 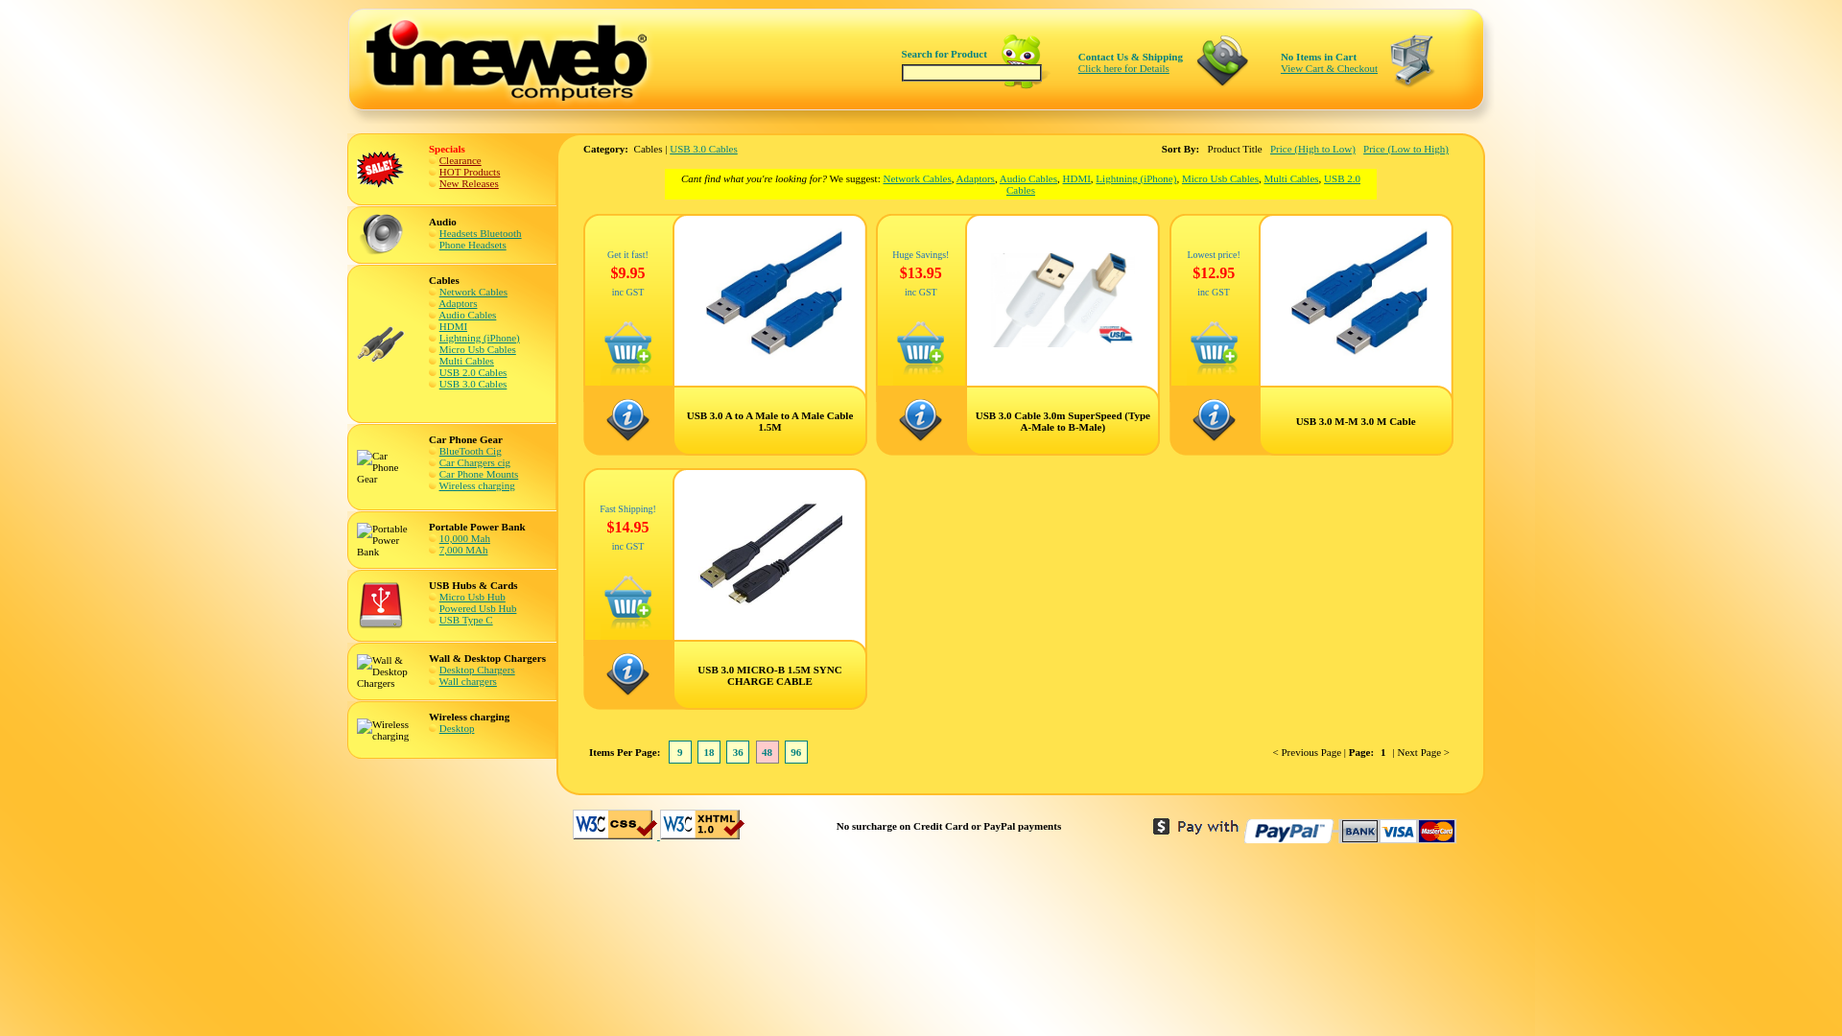 I want to click on USB 3.0 Cables, so click(x=704, y=149).